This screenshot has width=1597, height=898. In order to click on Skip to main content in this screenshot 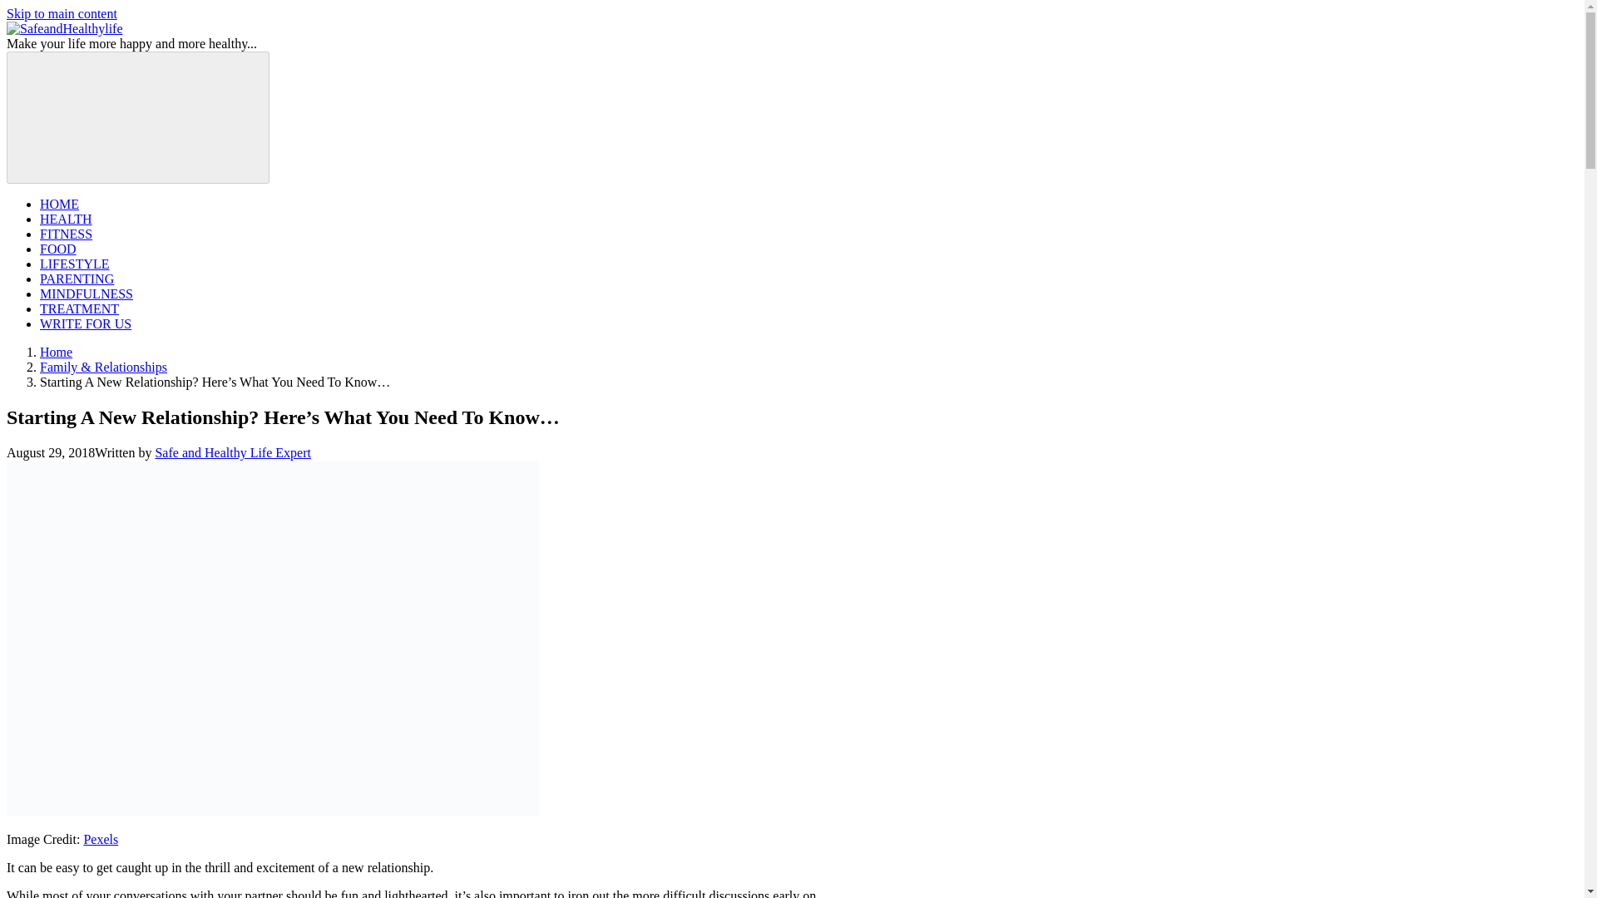, I will do `click(62, 13)`.